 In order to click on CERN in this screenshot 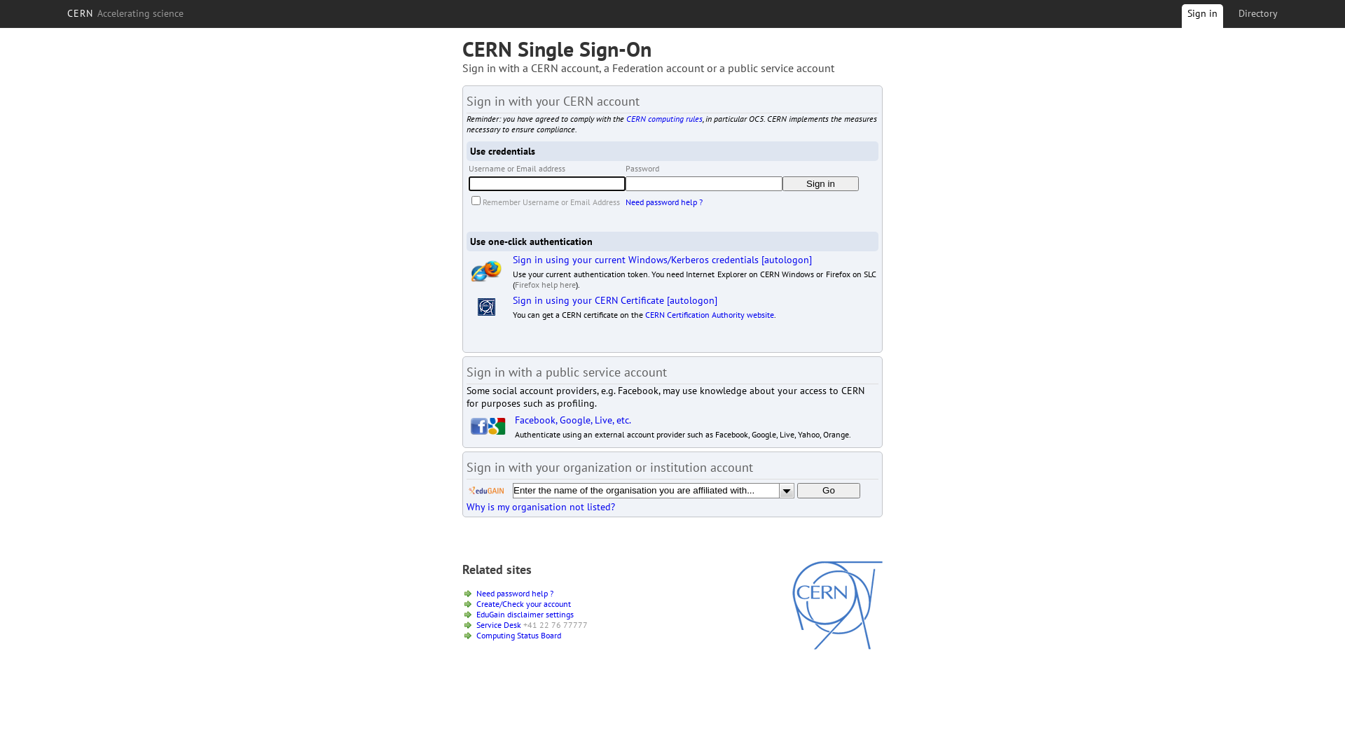, I will do `click(838, 646)`.